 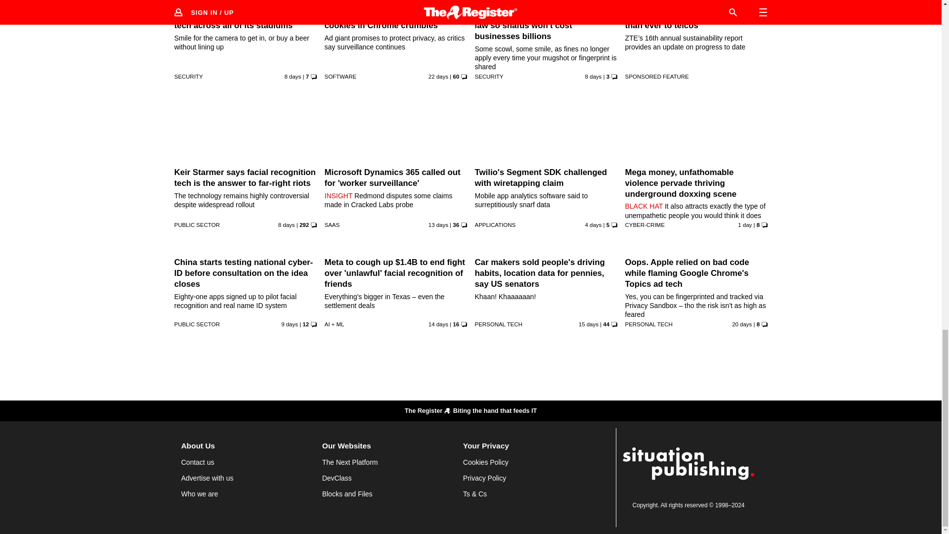 What do you see at coordinates (438, 324) in the screenshot?
I see `30 Jul 2024 19:22` at bounding box center [438, 324].